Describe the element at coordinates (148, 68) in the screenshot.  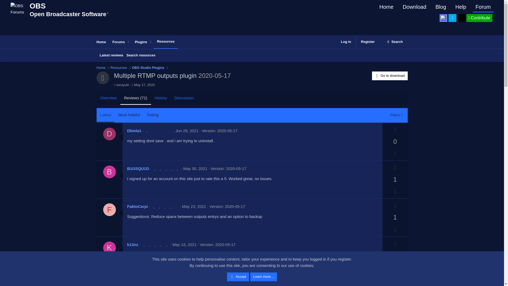
I see `Search` at that location.